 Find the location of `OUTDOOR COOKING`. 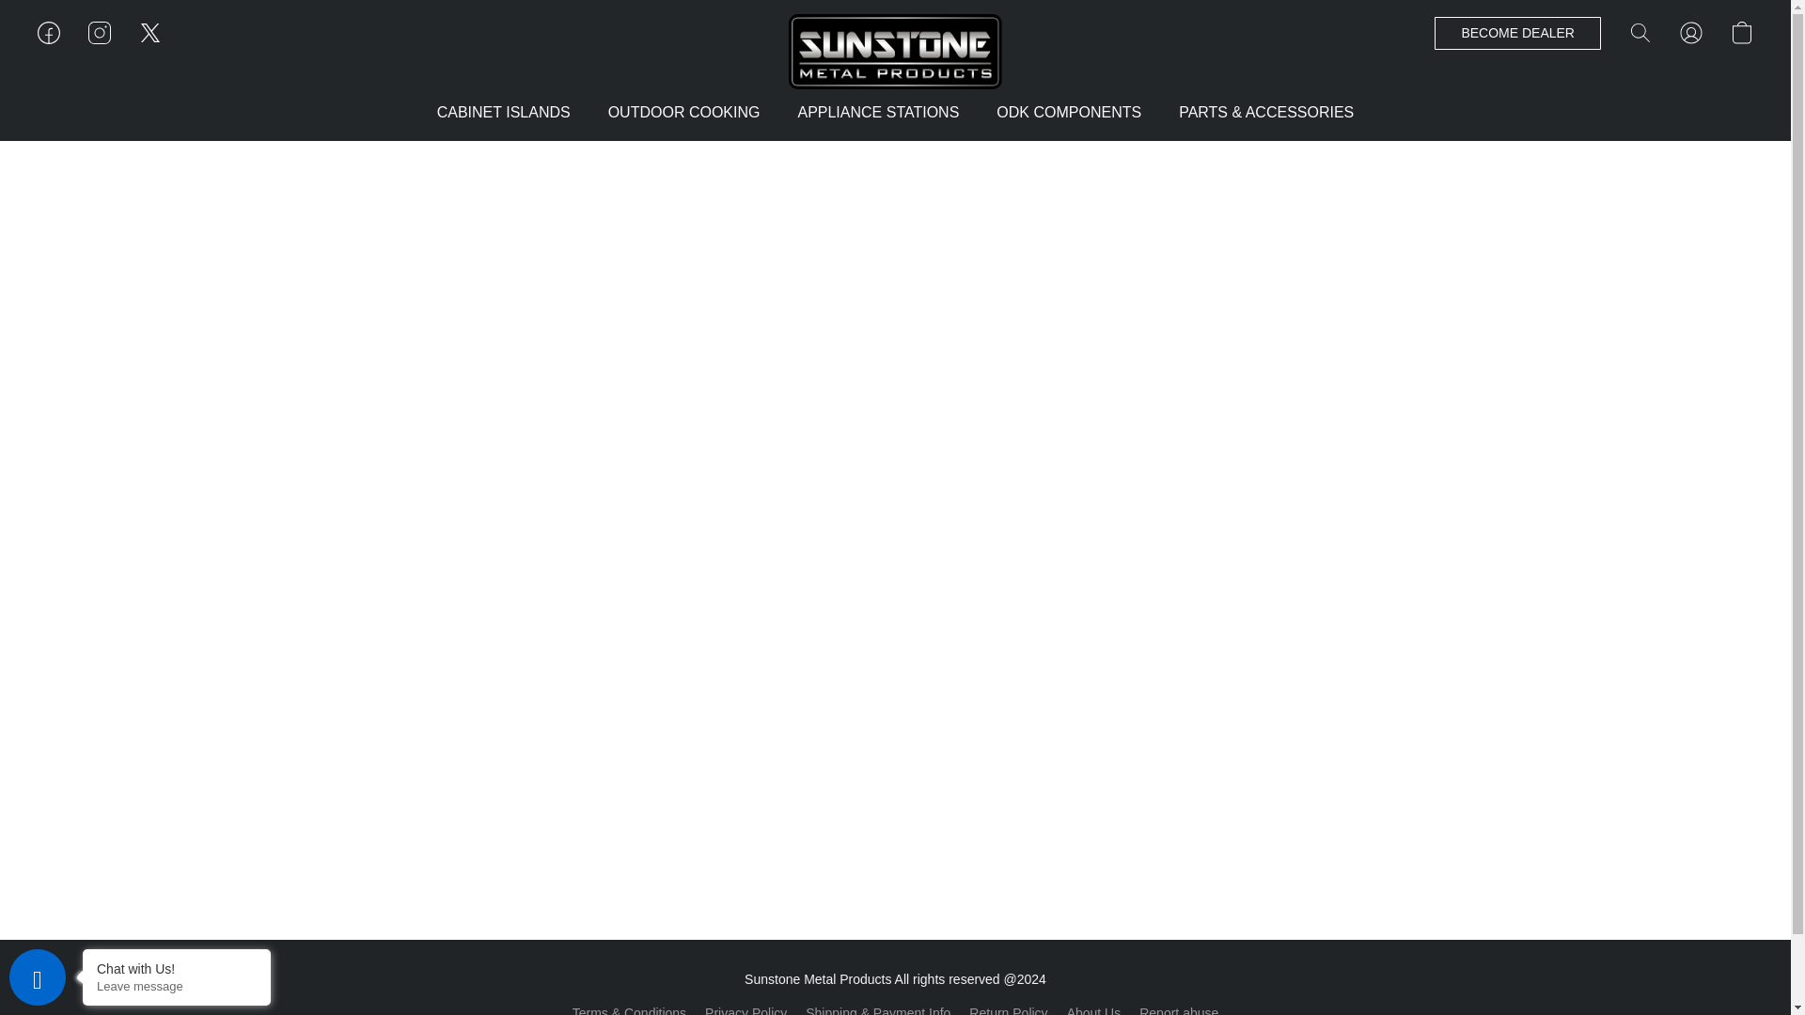

OUTDOOR COOKING is located at coordinates (684, 113).